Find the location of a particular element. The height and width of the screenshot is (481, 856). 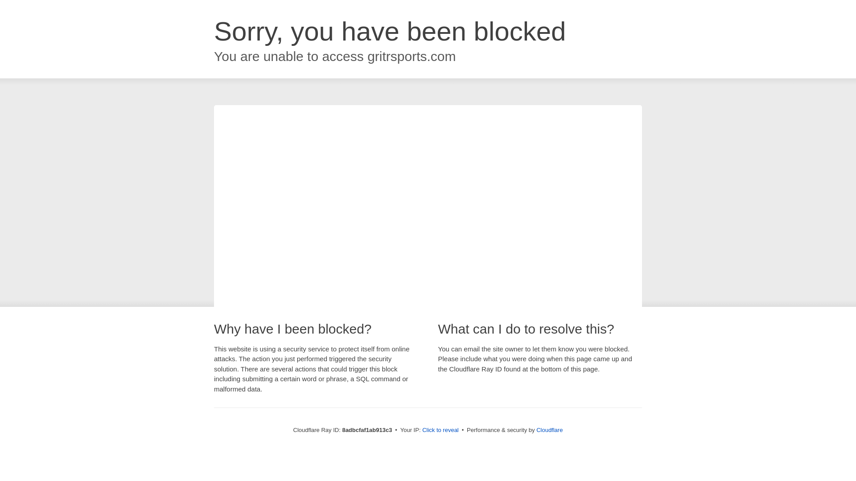

Click to reveal is located at coordinates (440, 430).